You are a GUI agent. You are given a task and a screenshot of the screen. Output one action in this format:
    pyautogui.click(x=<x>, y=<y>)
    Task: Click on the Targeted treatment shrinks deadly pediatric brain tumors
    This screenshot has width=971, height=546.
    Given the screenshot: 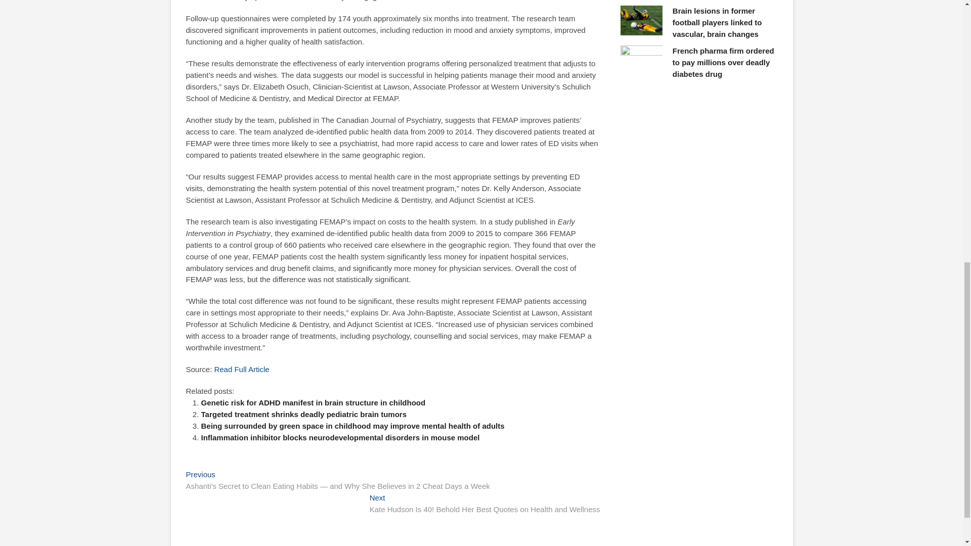 What is the action you would take?
    pyautogui.click(x=303, y=415)
    